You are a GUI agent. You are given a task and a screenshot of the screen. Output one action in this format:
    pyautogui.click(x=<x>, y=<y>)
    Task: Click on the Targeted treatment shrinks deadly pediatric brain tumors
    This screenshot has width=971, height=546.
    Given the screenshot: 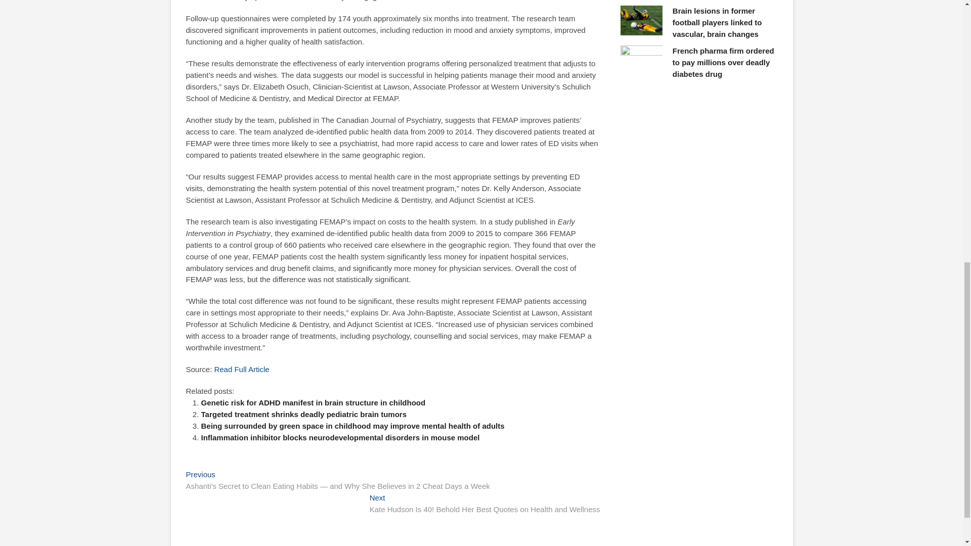 What is the action you would take?
    pyautogui.click(x=303, y=415)
    